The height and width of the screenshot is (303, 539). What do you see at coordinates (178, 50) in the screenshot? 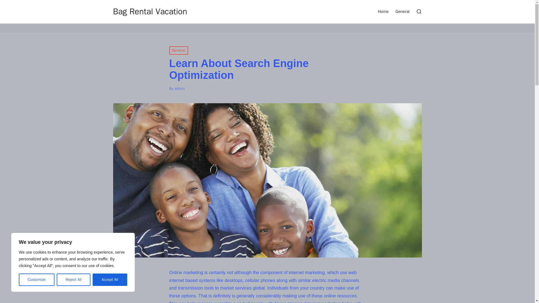
I see `General` at bounding box center [178, 50].